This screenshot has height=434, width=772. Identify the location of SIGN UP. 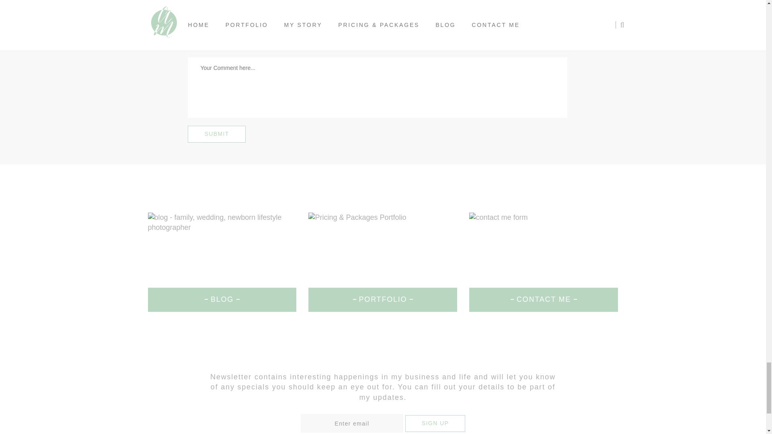
(435, 423).